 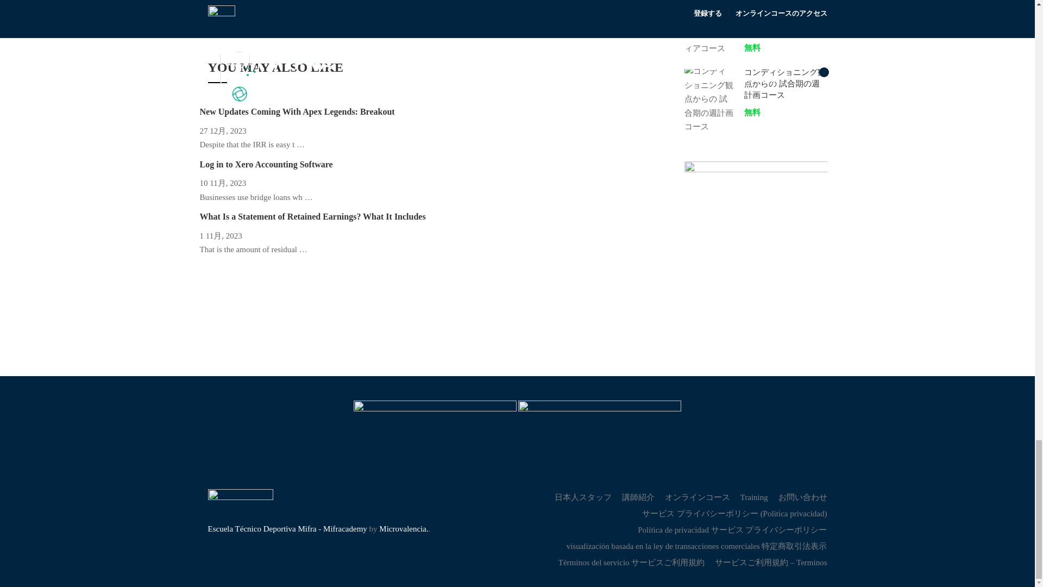 I want to click on 9 Easy Steps to a Successful Odoo ERP Implementation, so click(x=550, y=13).